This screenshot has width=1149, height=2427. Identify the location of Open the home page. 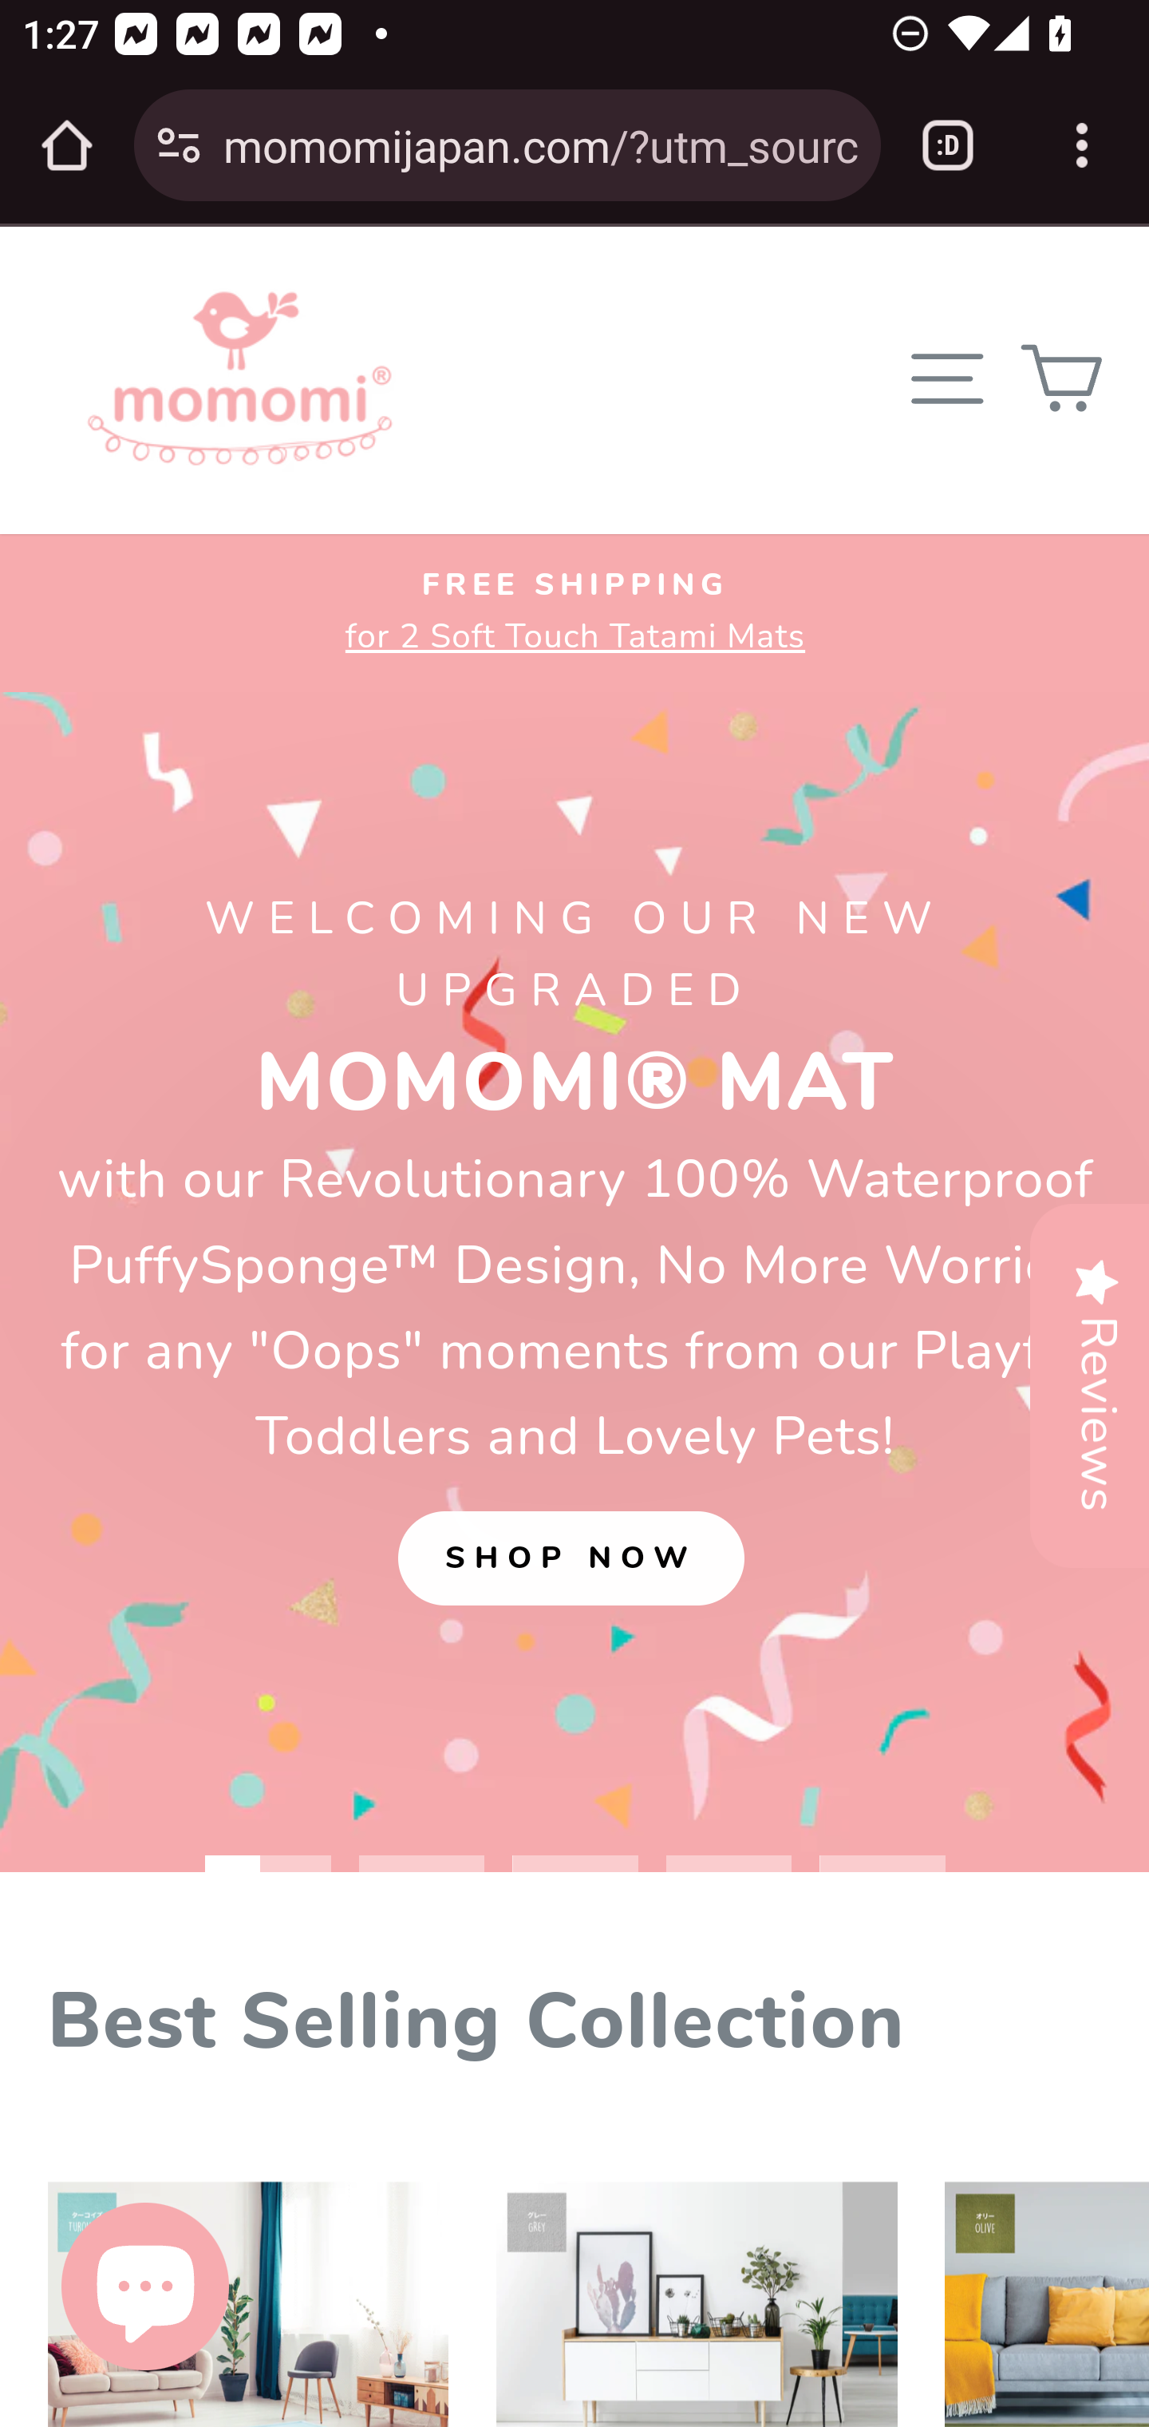
(67, 145).